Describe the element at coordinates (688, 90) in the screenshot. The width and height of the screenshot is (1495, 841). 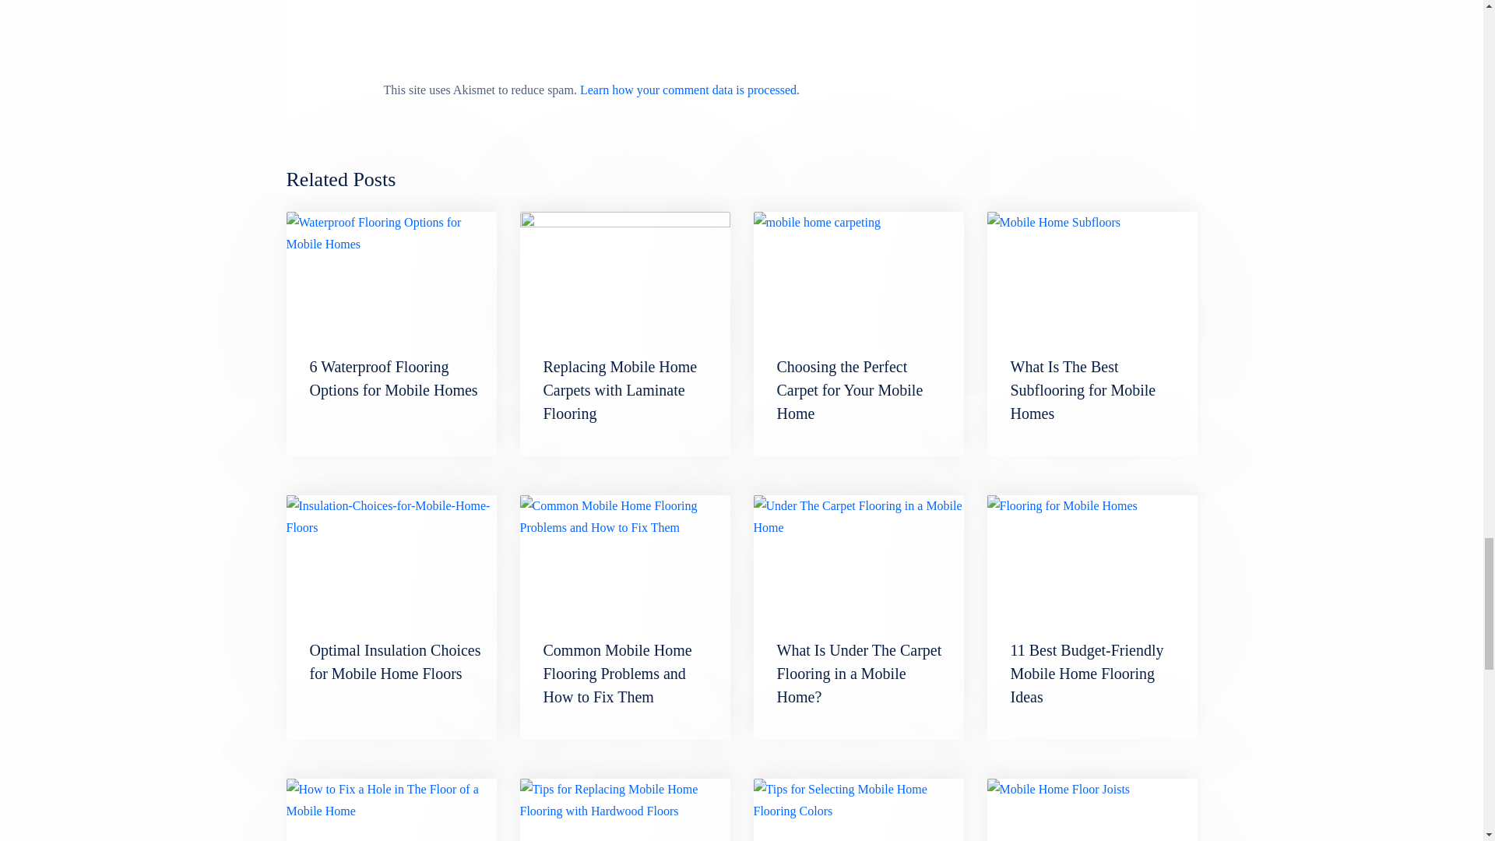
I see `Learn how your comment data is processed` at that location.